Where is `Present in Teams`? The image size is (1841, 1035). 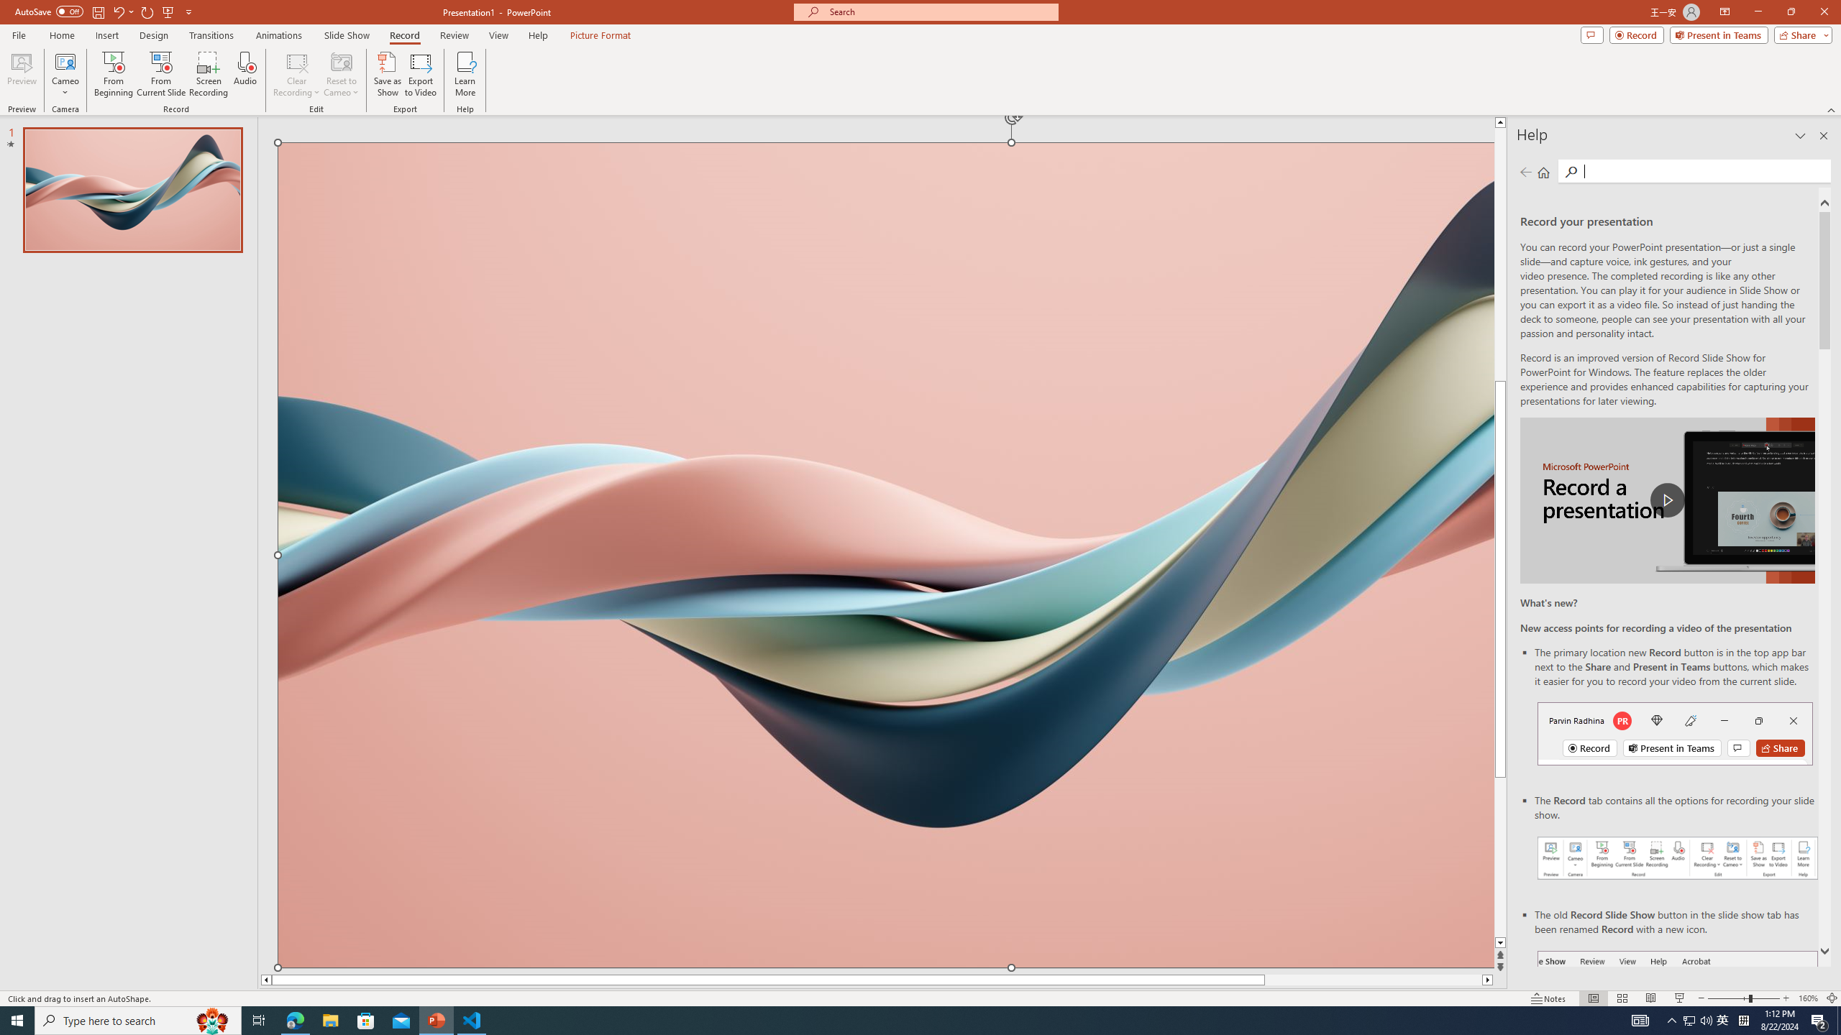 Present in Teams is located at coordinates (1719, 34).